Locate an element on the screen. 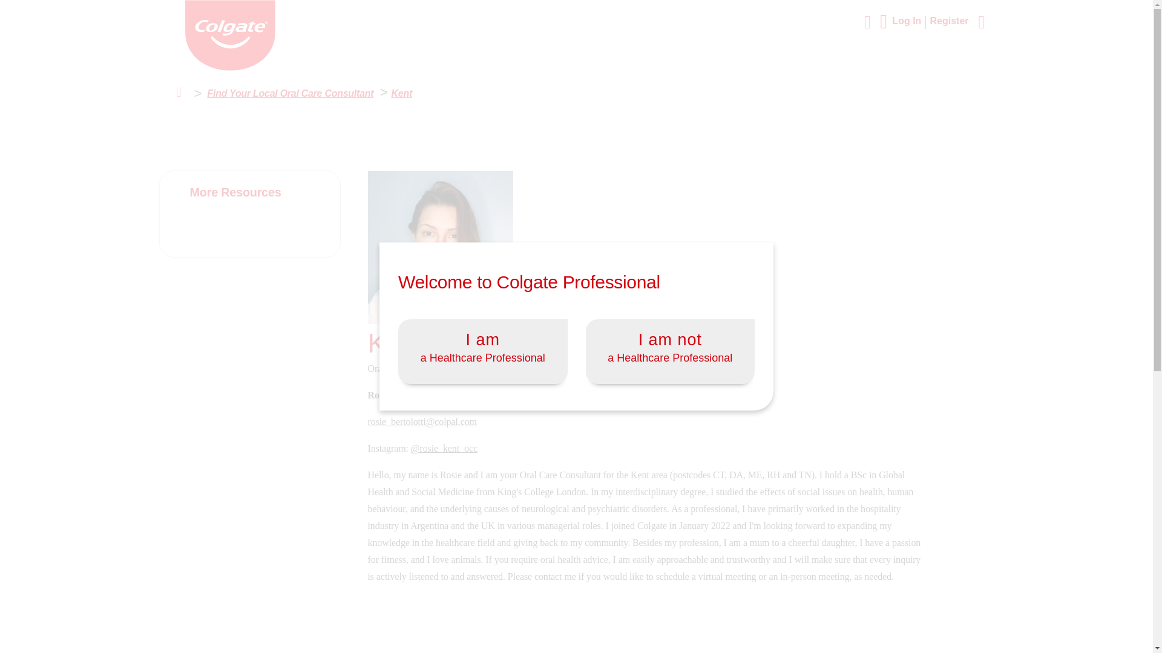 Image resolution: width=1162 pixels, height=653 pixels. Log In is located at coordinates (911, 21).